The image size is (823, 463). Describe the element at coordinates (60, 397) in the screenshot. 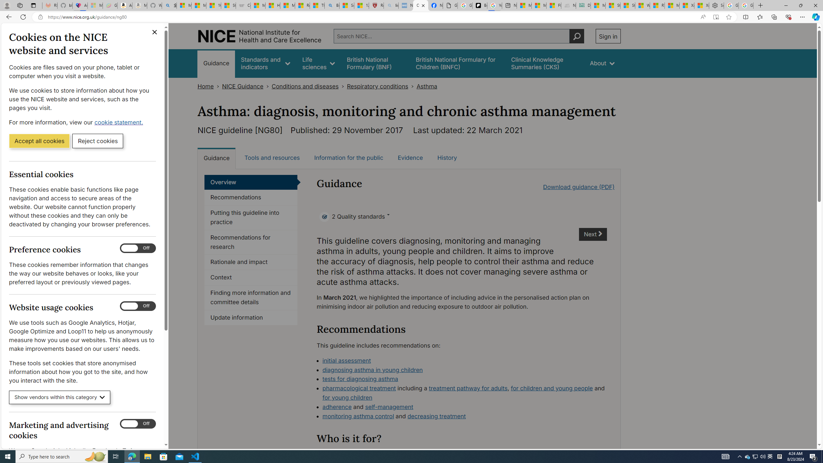

I see `Show vendors within this category` at that location.